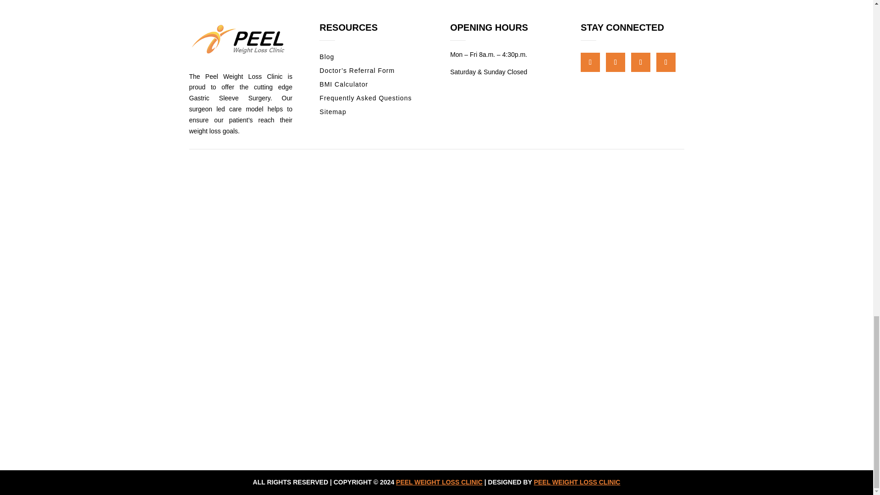 The width and height of the screenshot is (880, 495). What do you see at coordinates (590, 62) in the screenshot?
I see `Follow on Instagram` at bounding box center [590, 62].